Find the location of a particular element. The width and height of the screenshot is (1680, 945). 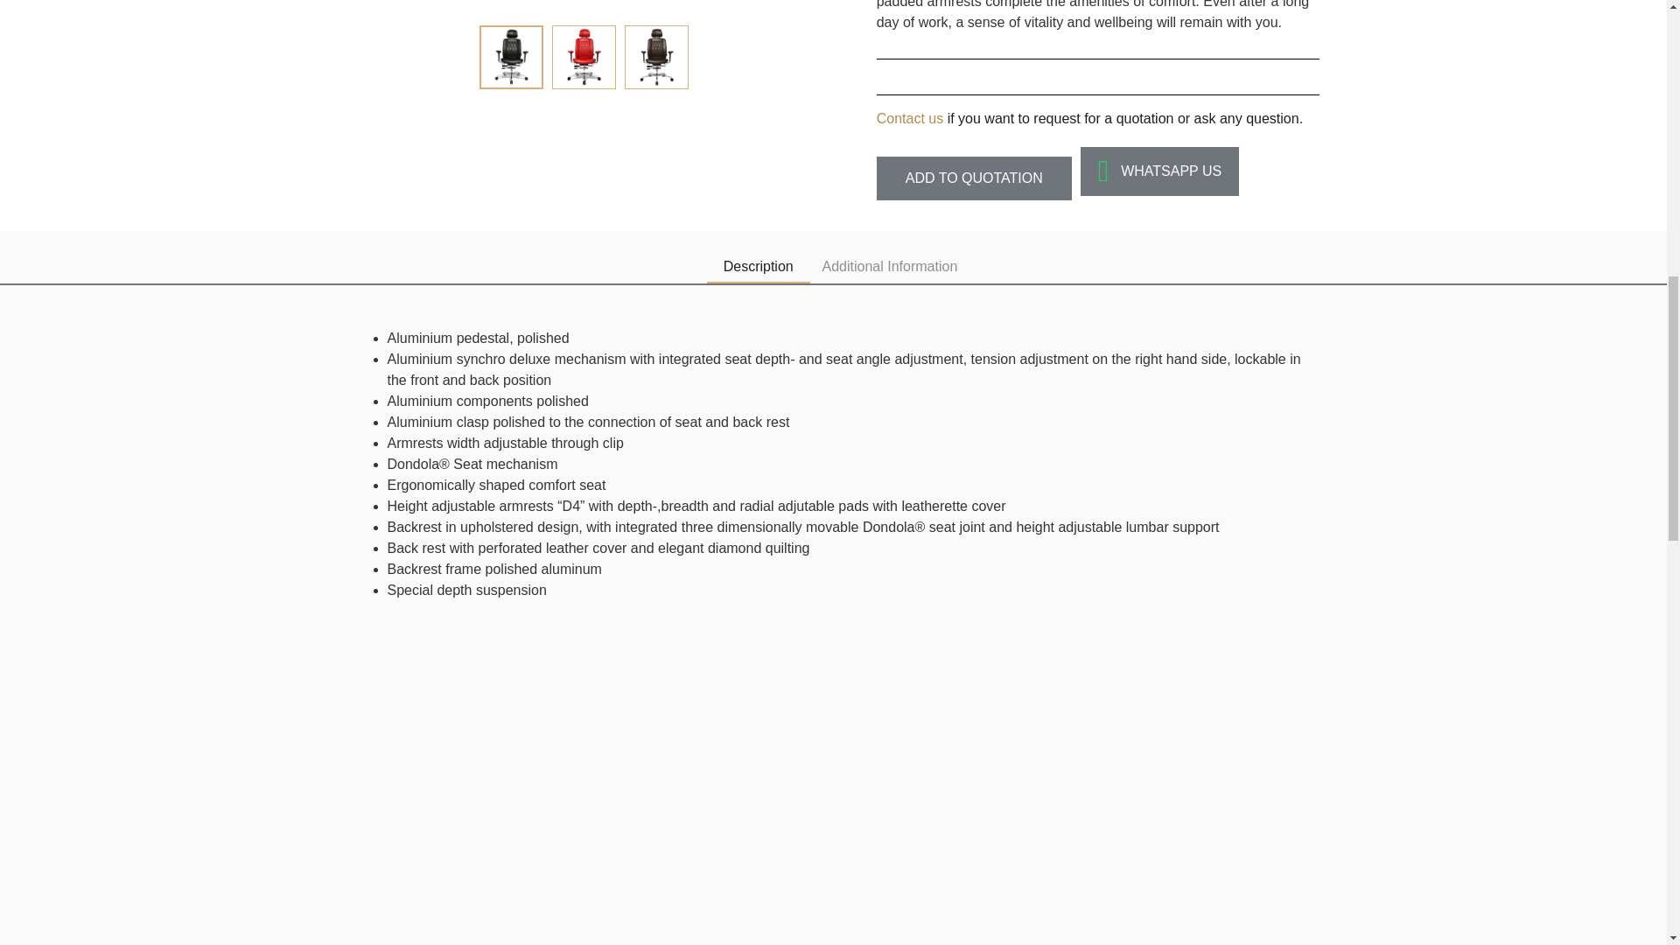

Contact us is located at coordinates (910, 118).